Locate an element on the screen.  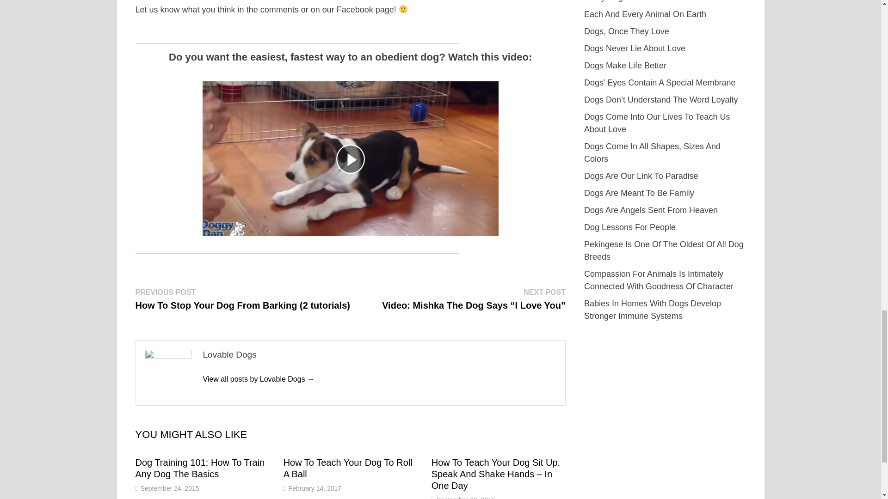
September 20, 2015 is located at coordinates (466, 497).